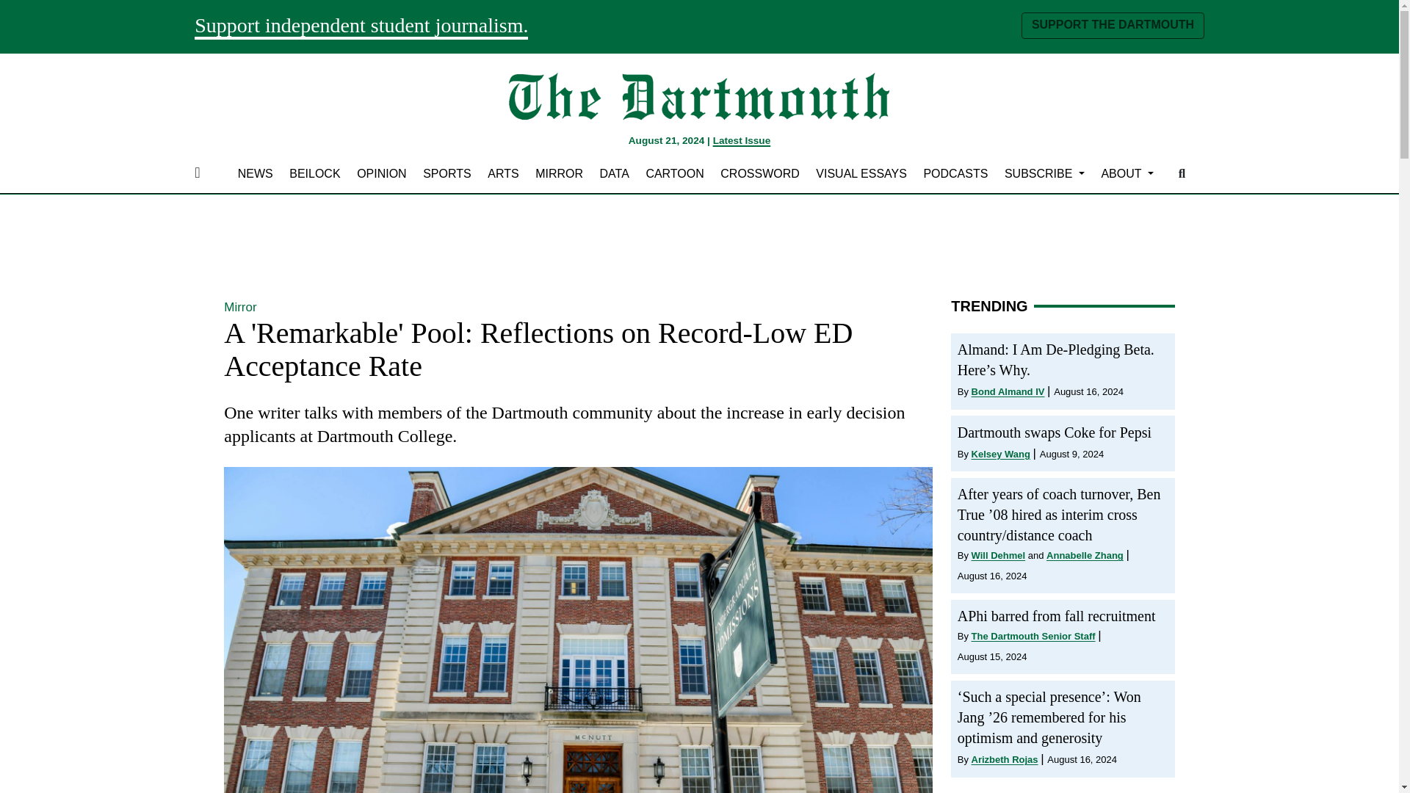  Describe the element at coordinates (503, 173) in the screenshot. I see `Arts` at that location.